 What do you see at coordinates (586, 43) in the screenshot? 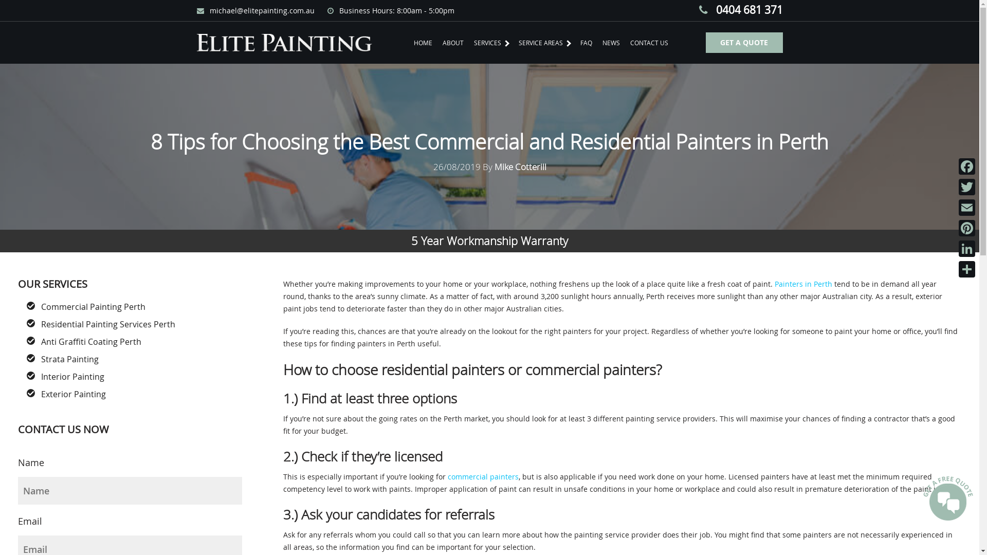
I see `FAQ` at bounding box center [586, 43].